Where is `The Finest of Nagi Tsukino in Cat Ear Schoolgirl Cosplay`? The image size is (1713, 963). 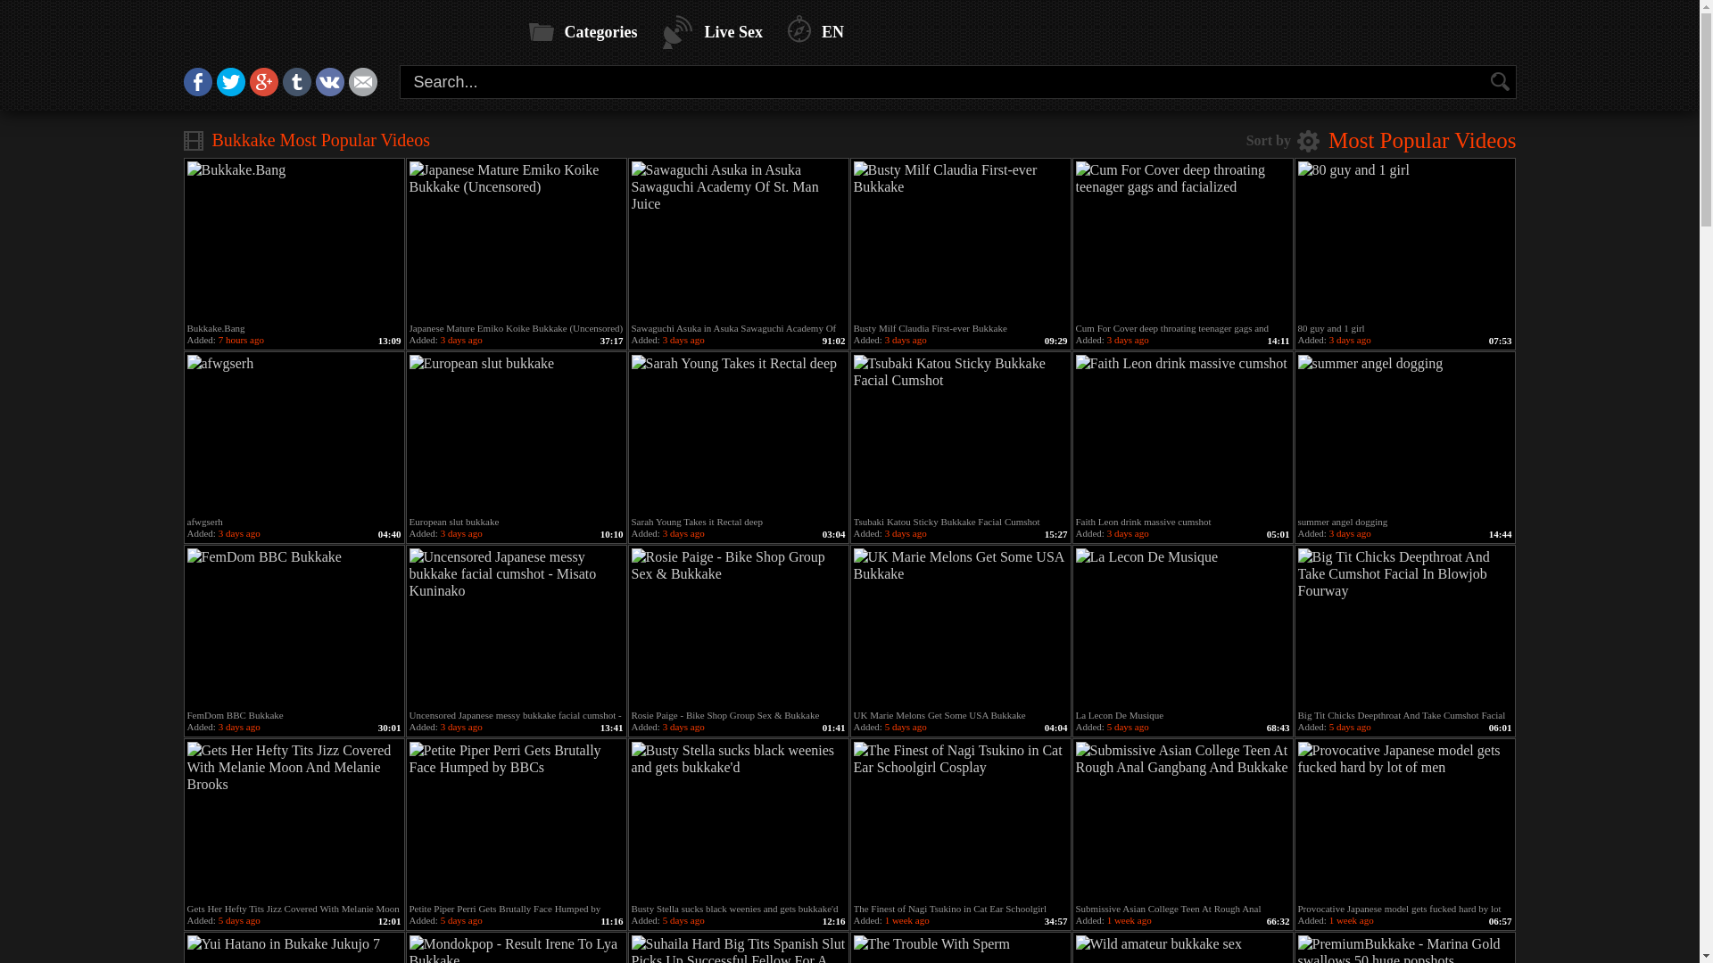
The Finest of Nagi Tsukino in Cat Ear Schoolgirl Cosplay is located at coordinates (960, 822).